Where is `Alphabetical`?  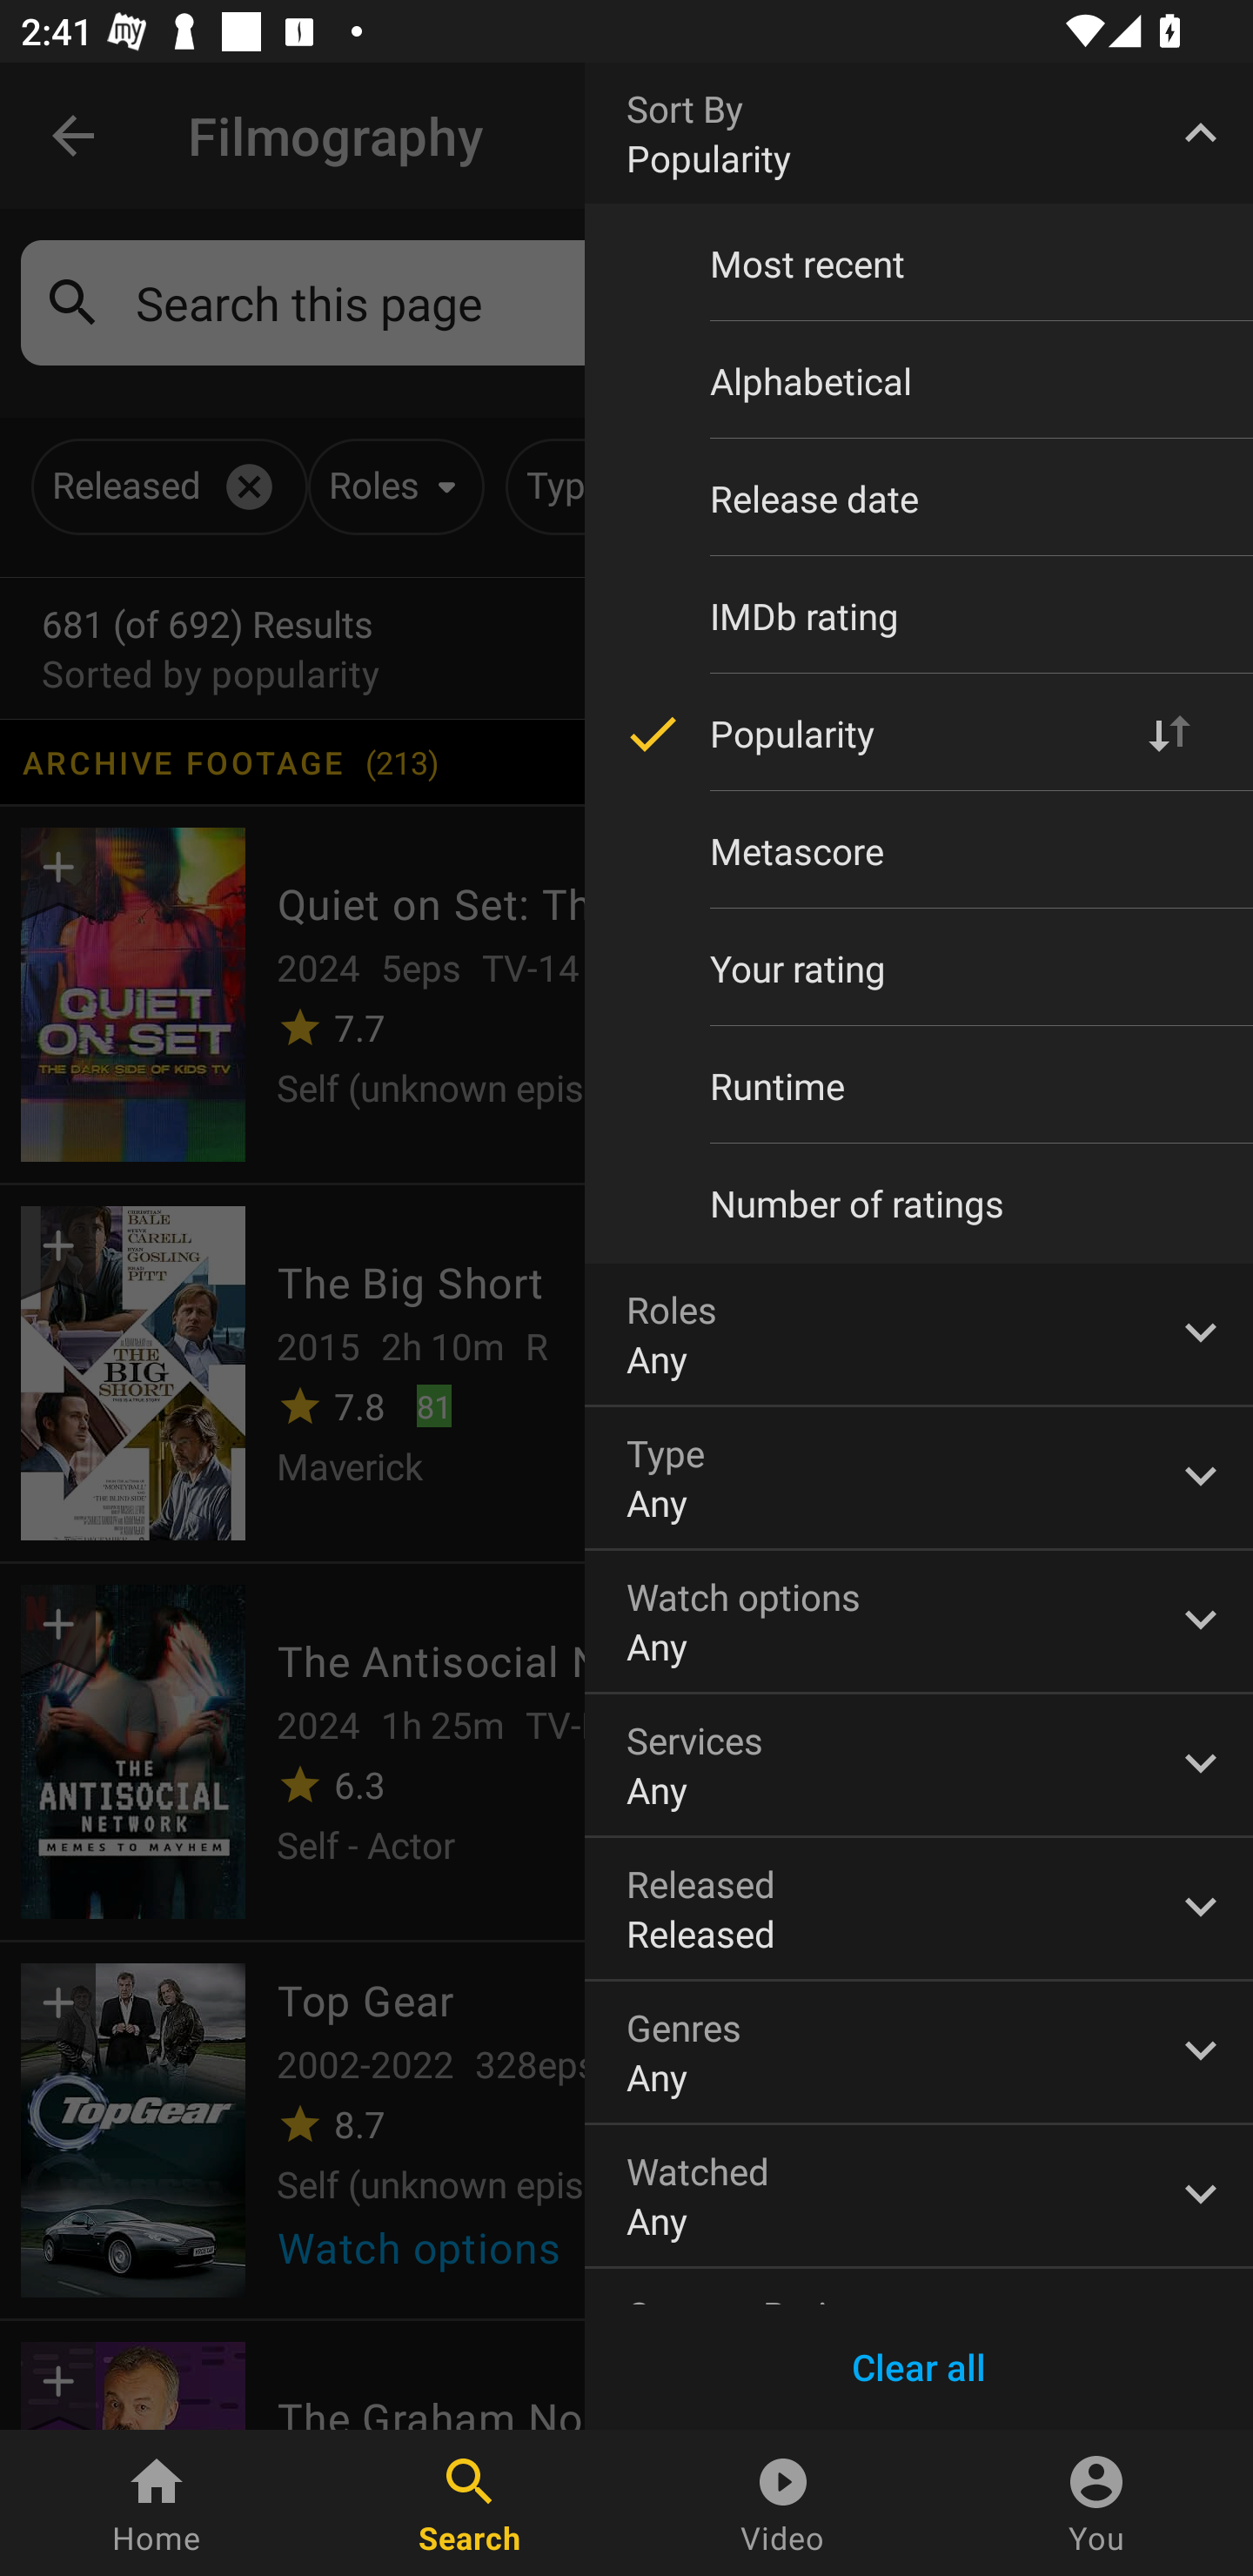
Alphabetical is located at coordinates (919, 381).